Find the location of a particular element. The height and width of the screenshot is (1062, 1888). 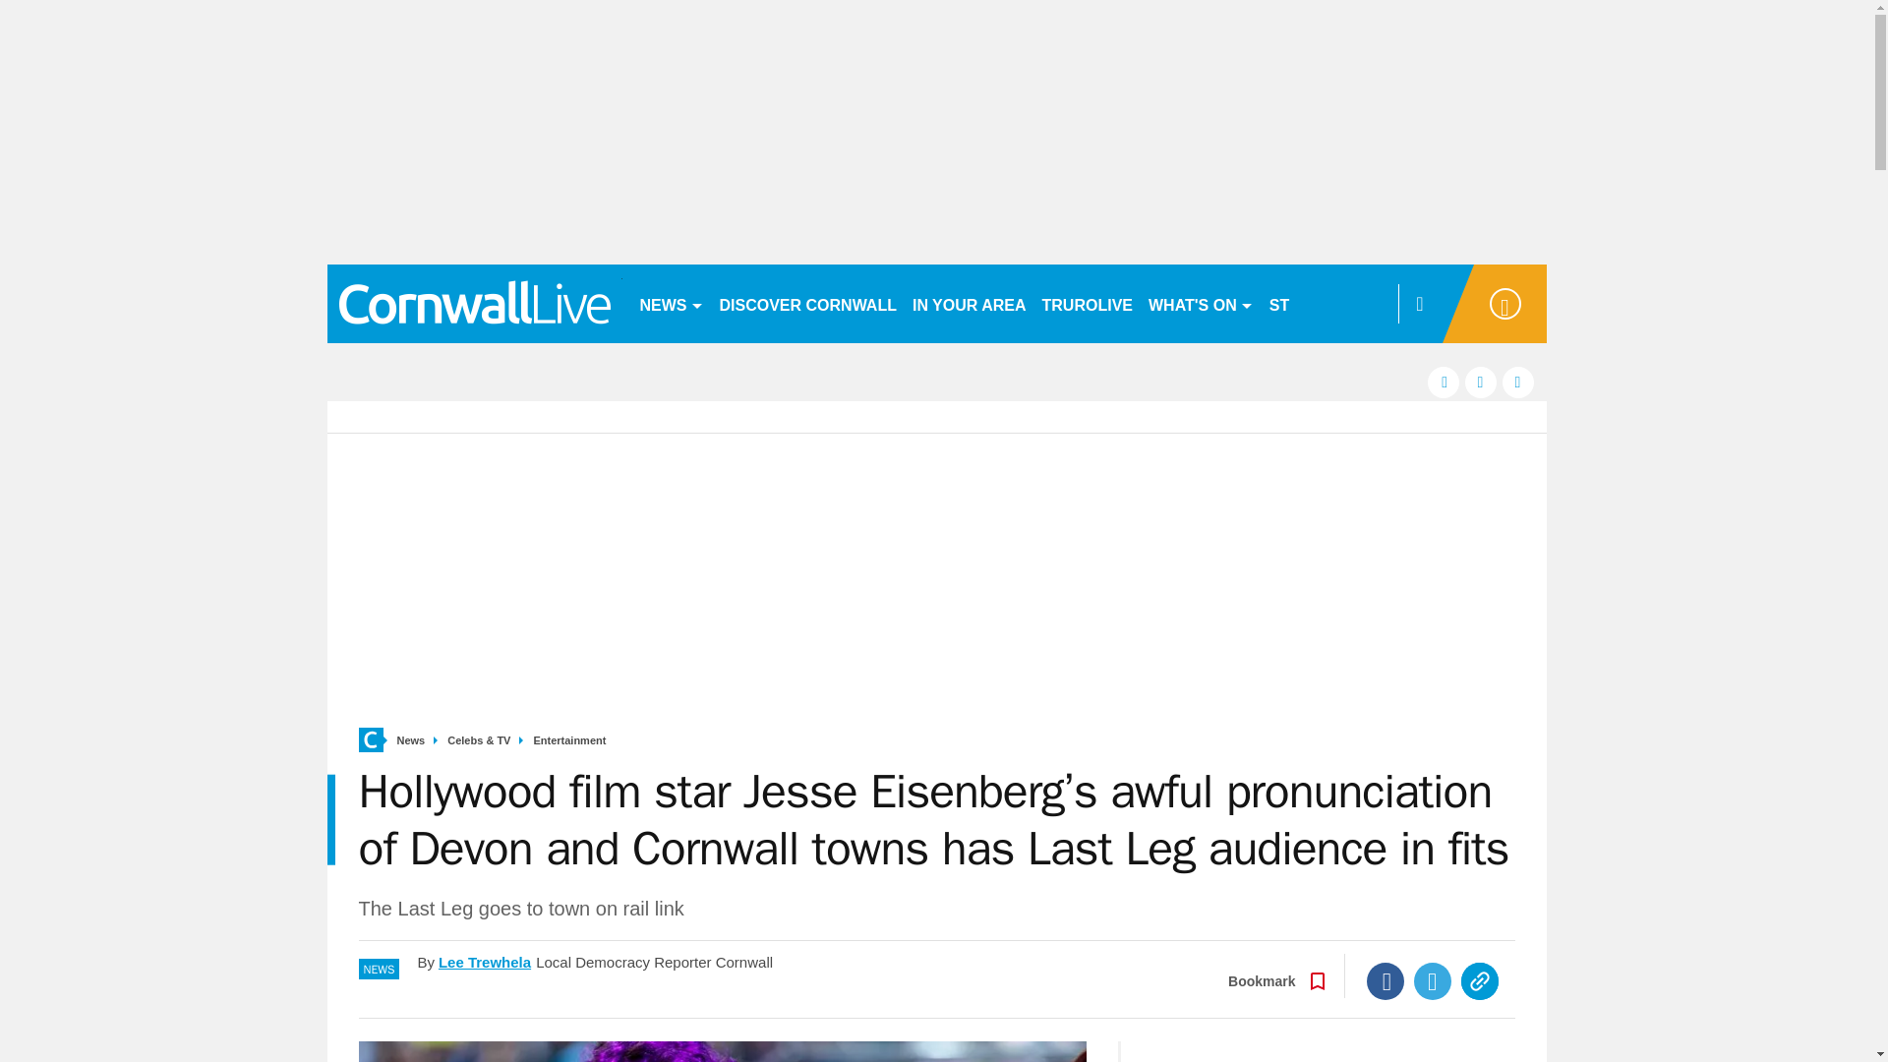

WHAT'S ON is located at coordinates (1200, 303).